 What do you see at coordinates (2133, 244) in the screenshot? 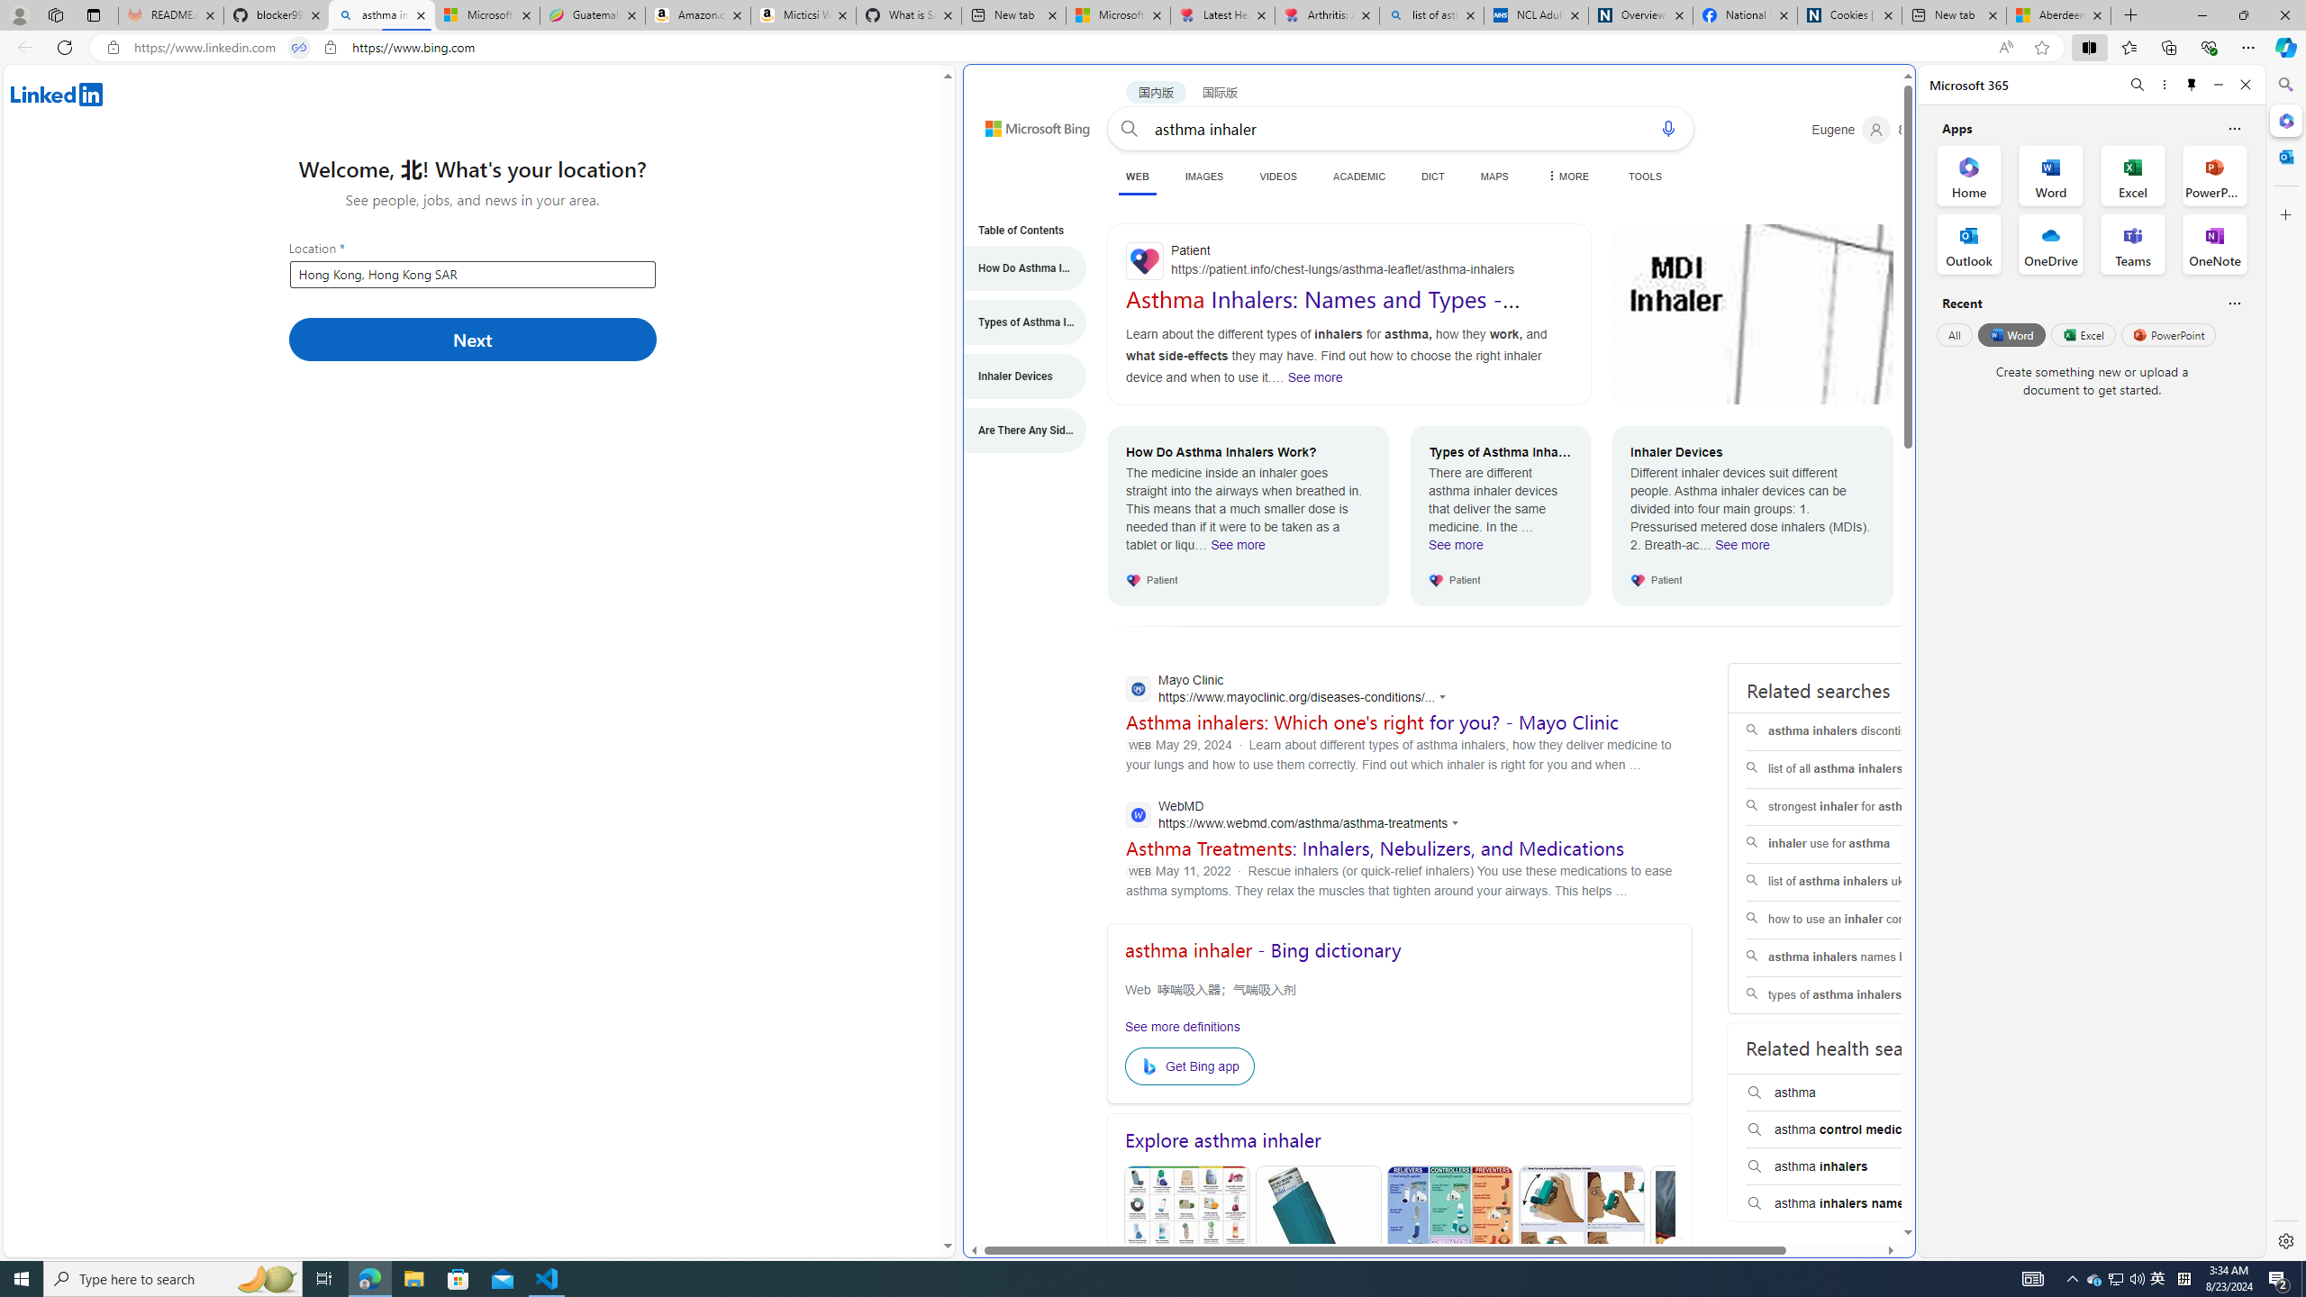
I see `Teams Office App` at bounding box center [2133, 244].